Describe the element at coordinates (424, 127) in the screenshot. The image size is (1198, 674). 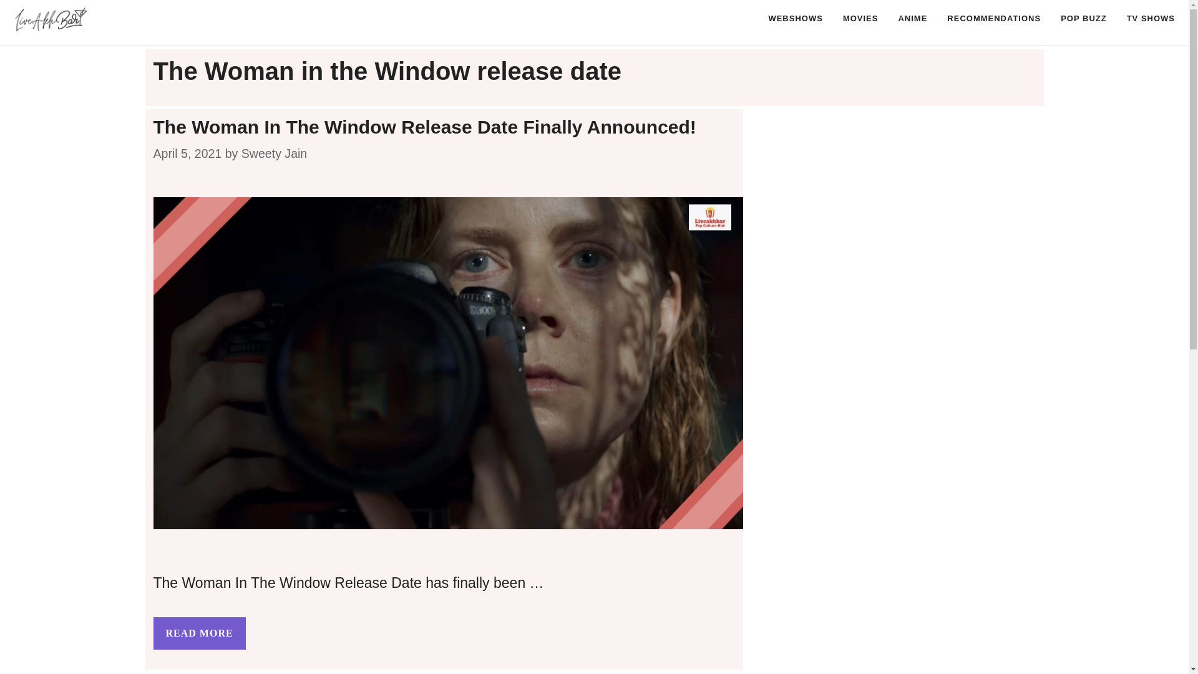
I see `The Woman In The Window Release Date Finally Announced!` at that location.